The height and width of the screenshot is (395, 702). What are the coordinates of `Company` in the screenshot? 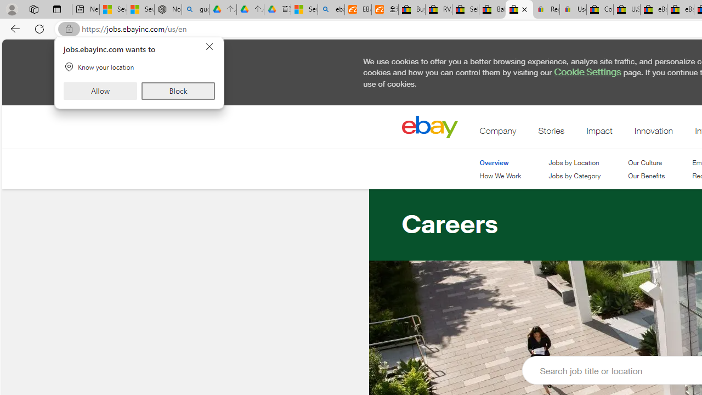 It's located at (498, 133).